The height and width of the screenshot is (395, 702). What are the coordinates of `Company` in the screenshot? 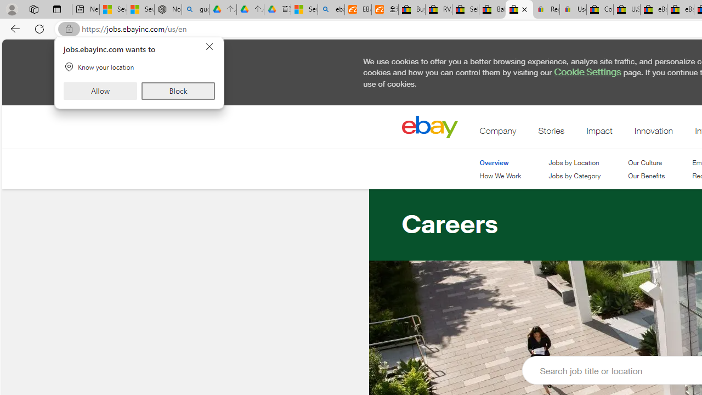 It's located at (498, 133).